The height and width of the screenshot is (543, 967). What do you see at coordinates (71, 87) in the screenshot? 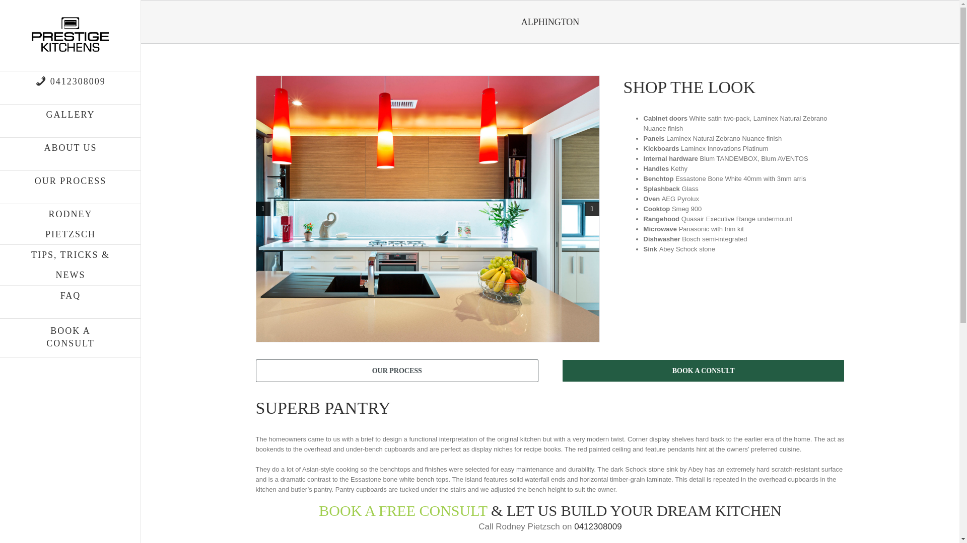
I see `0412308009` at bounding box center [71, 87].